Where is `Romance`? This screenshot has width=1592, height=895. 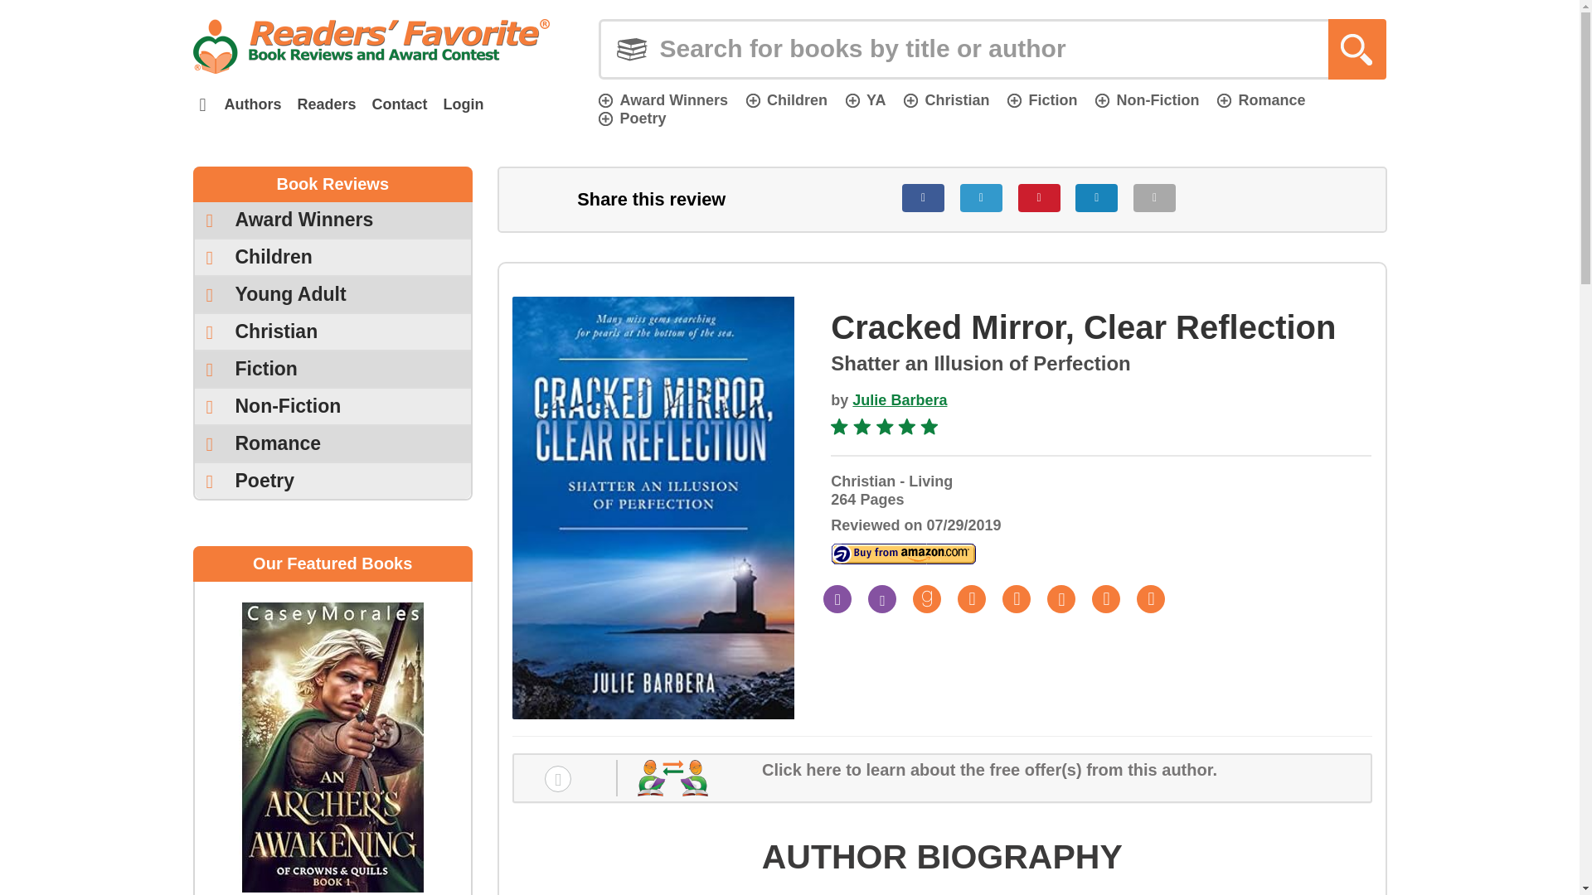 Romance is located at coordinates (1261, 99).